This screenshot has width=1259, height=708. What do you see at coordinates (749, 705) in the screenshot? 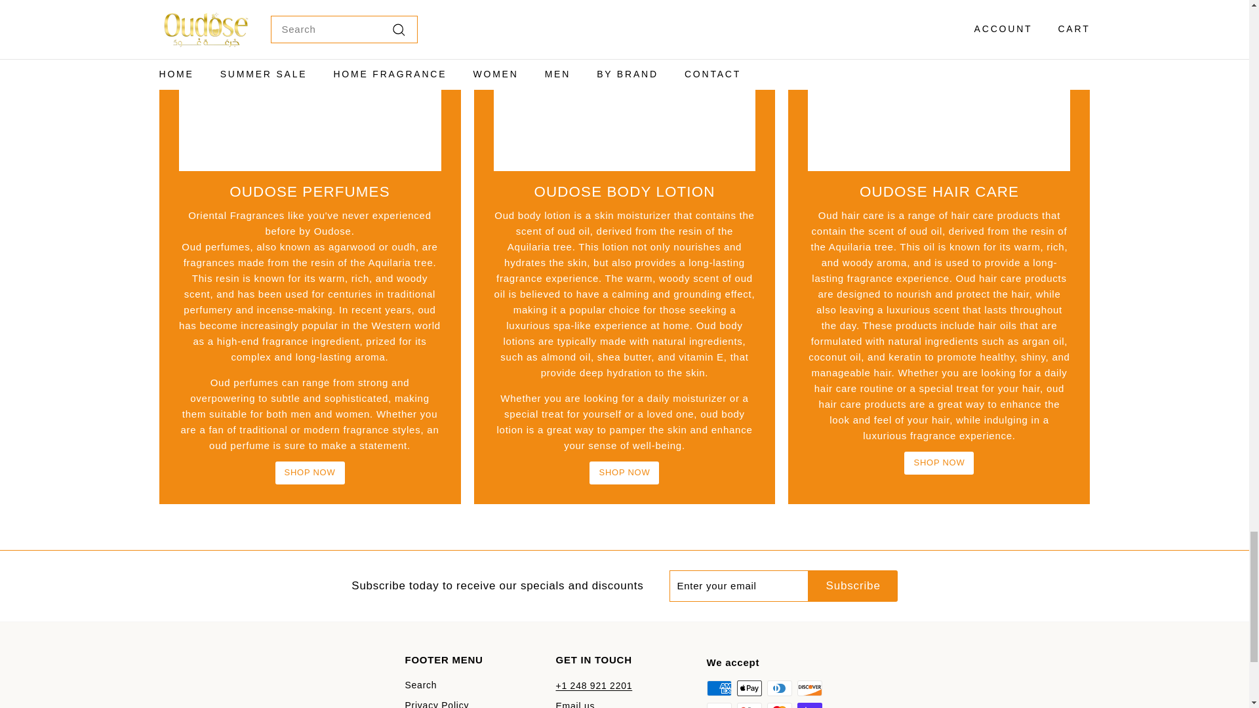
I see `Google Pay` at bounding box center [749, 705].